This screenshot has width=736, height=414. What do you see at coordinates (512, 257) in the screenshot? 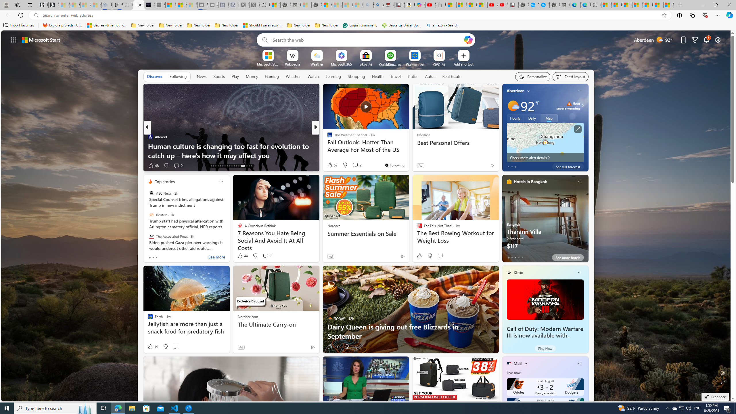
I see `tab-1` at bounding box center [512, 257].